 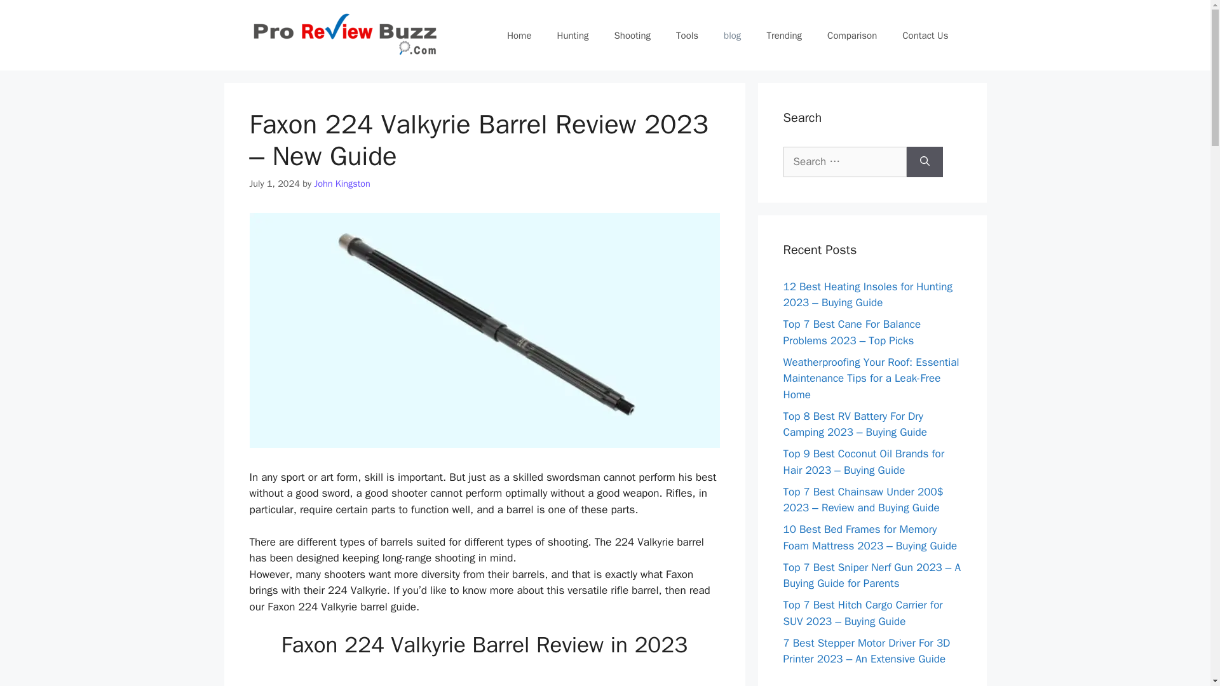 What do you see at coordinates (342, 183) in the screenshot?
I see `View all posts by John Kingston` at bounding box center [342, 183].